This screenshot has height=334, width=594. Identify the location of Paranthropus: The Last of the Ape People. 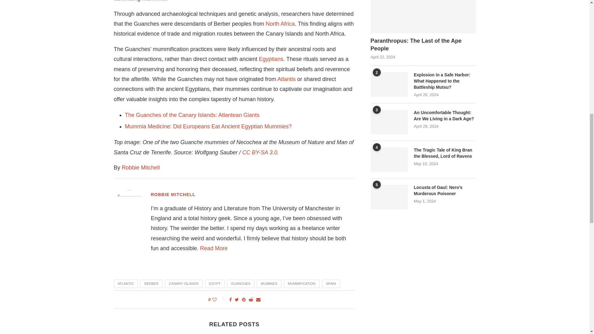
(423, 45).